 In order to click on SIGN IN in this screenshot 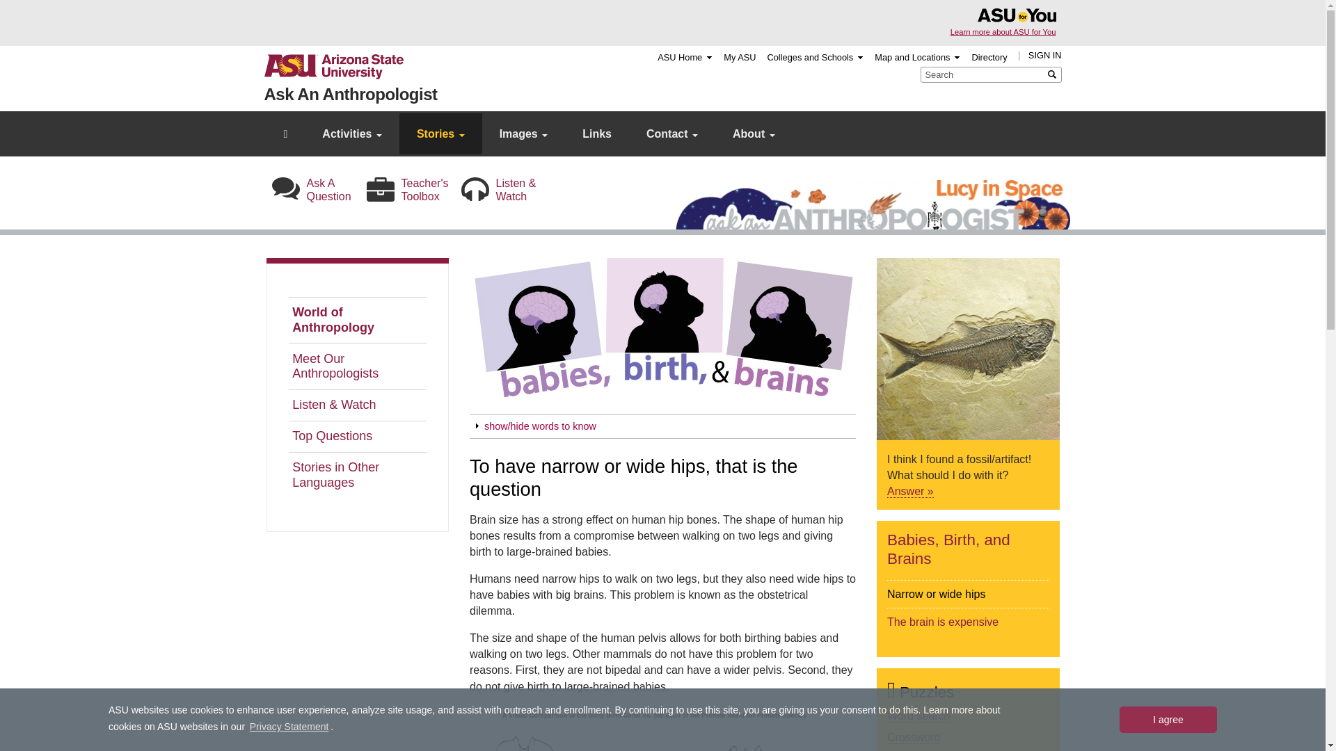, I will do `click(1045, 56)`.